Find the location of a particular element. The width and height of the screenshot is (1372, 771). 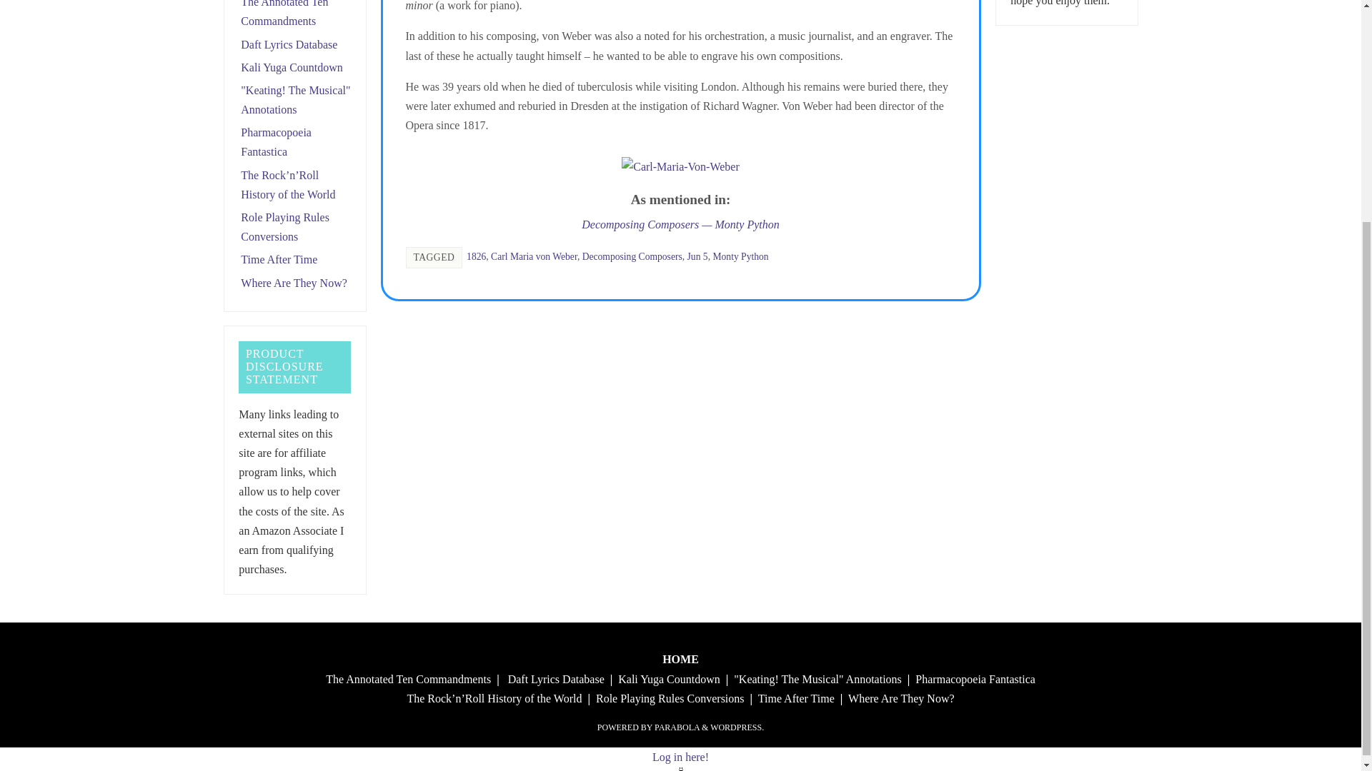

Time After Time is located at coordinates (279, 259).